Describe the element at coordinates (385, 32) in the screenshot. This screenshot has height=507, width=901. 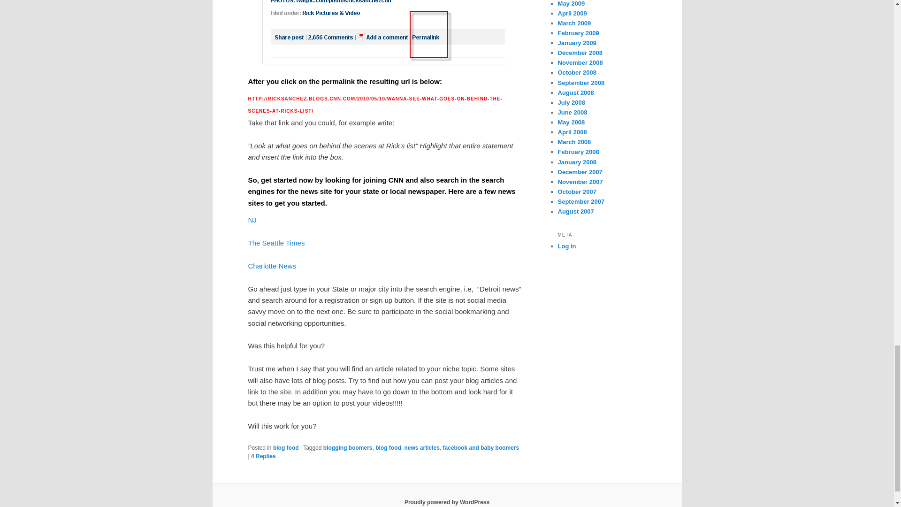
I see `Permalink for blog post` at that location.